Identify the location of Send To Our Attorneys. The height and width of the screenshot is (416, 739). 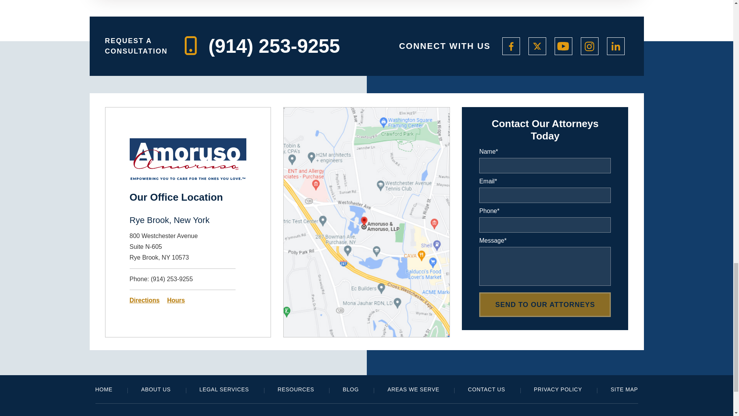
(545, 304).